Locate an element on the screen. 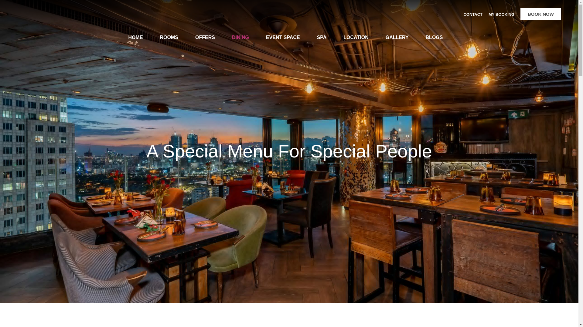 Image resolution: width=583 pixels, height=327 pixels. SPA is located at coordinates (322, 37).